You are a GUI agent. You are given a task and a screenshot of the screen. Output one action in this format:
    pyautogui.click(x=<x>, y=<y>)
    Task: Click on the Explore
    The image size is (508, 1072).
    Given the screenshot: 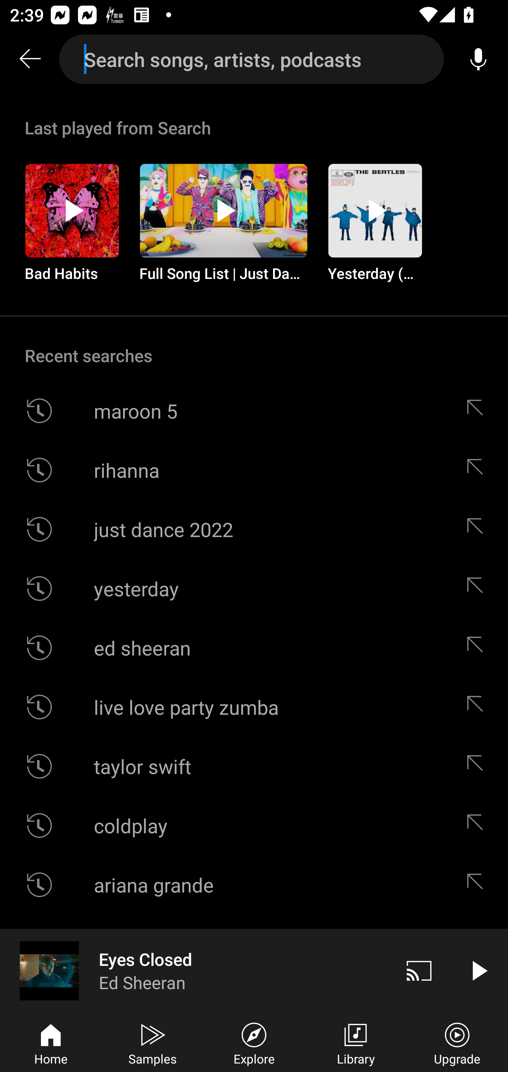 What is the action you would take?
    pyautogui.click(x=254, y=1042)
    